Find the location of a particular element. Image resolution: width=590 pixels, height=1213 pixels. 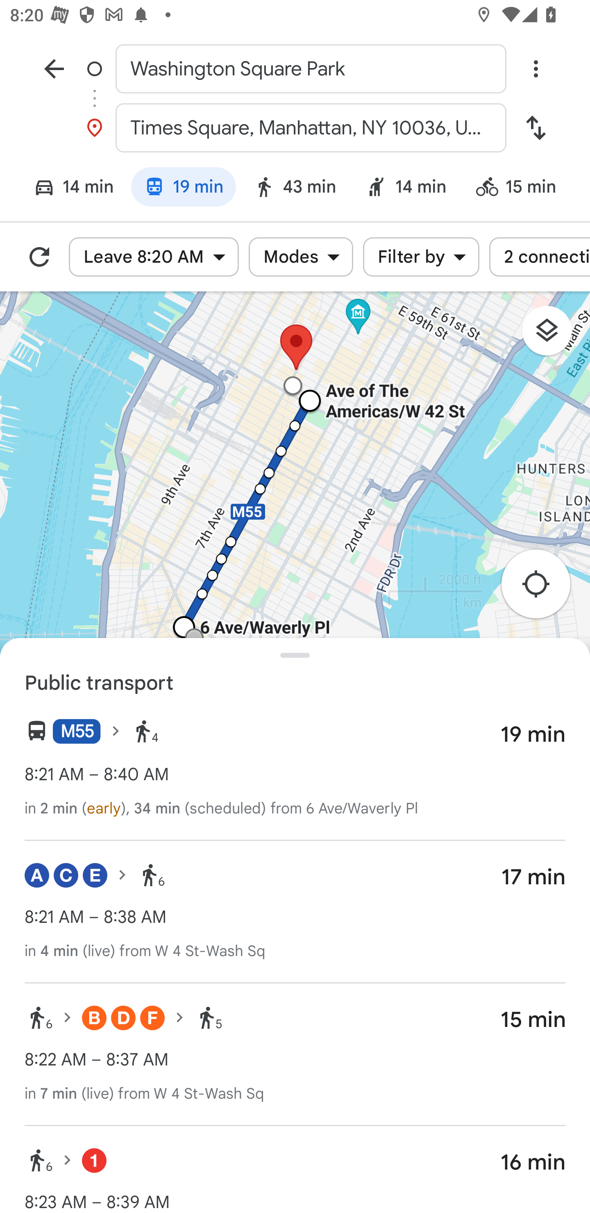

Navigate up is located at coordinates (54, 68).